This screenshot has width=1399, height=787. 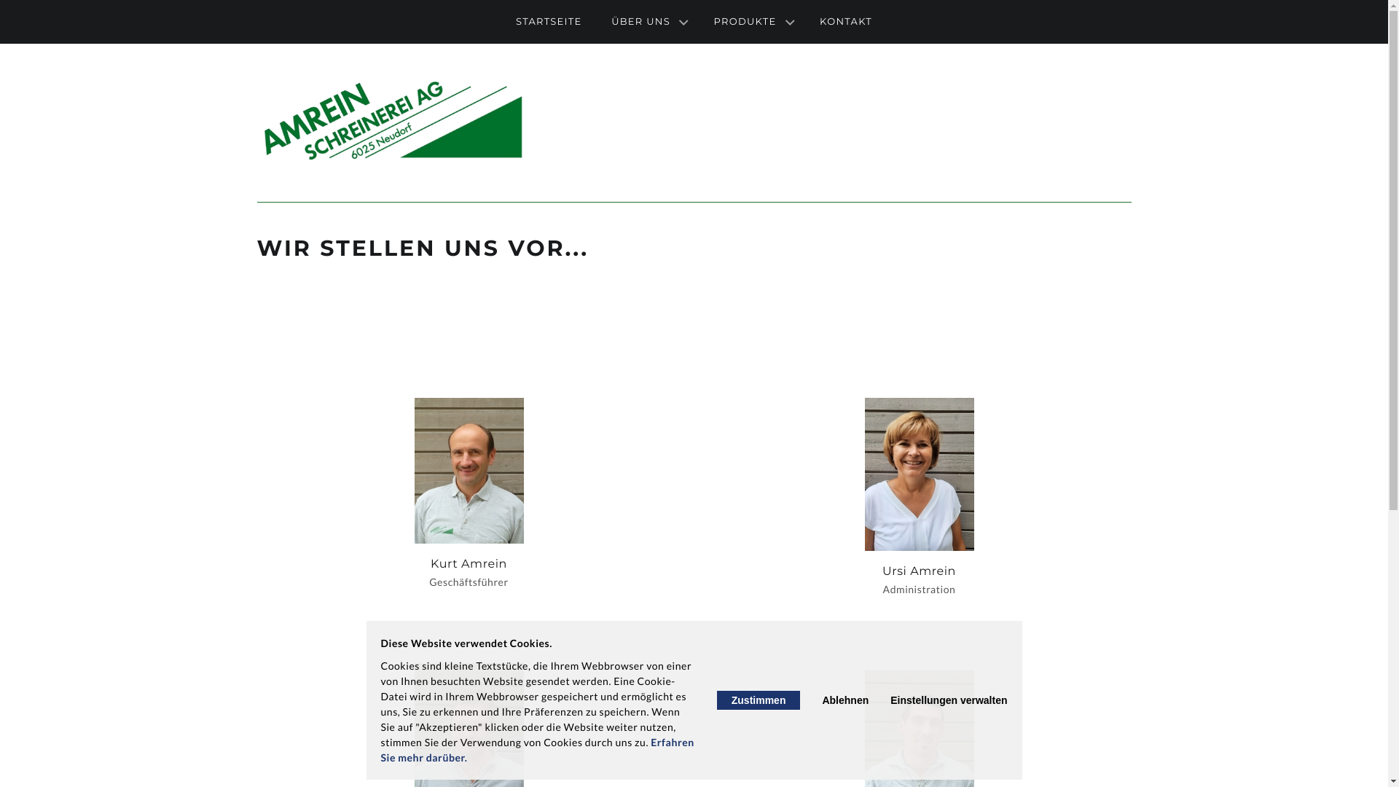 I want to click on Ursi Amrein, so click(x=919, y=474).